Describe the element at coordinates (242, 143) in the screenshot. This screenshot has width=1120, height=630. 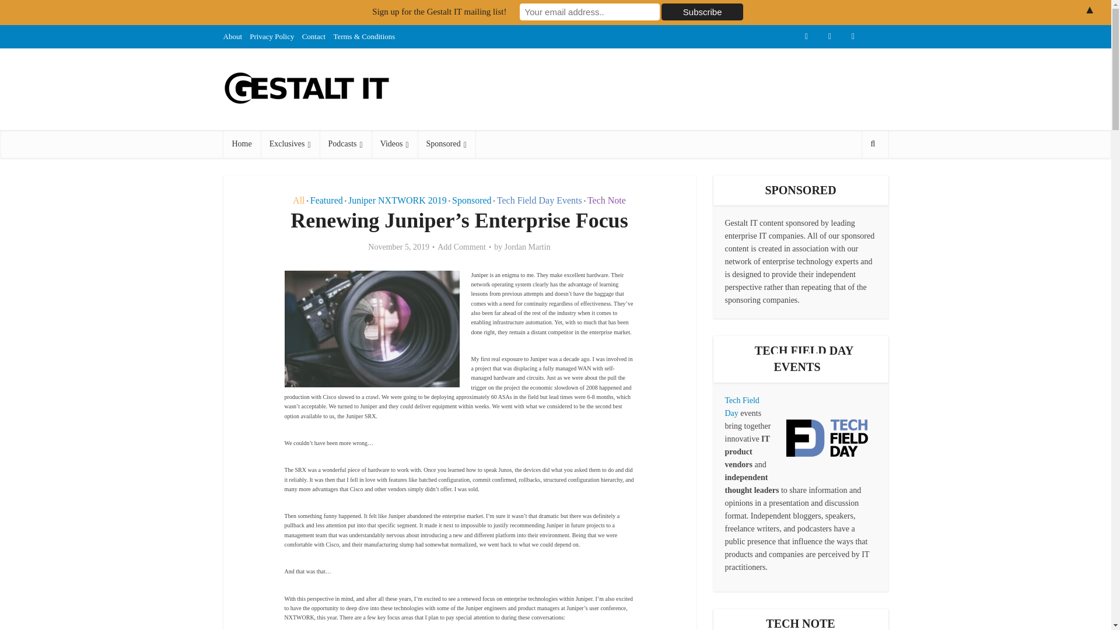
I see `Home` at that location.